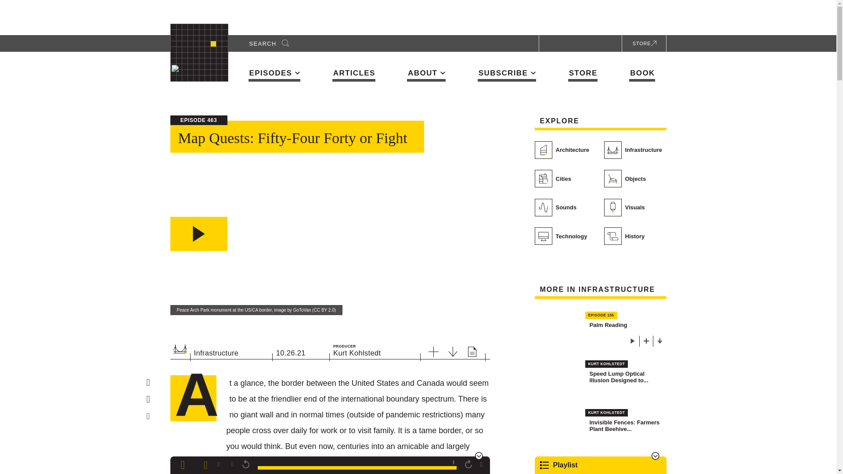  Describe the element at coordinates (426, 75) in the screenshot. I see `ABOUT` at that location.